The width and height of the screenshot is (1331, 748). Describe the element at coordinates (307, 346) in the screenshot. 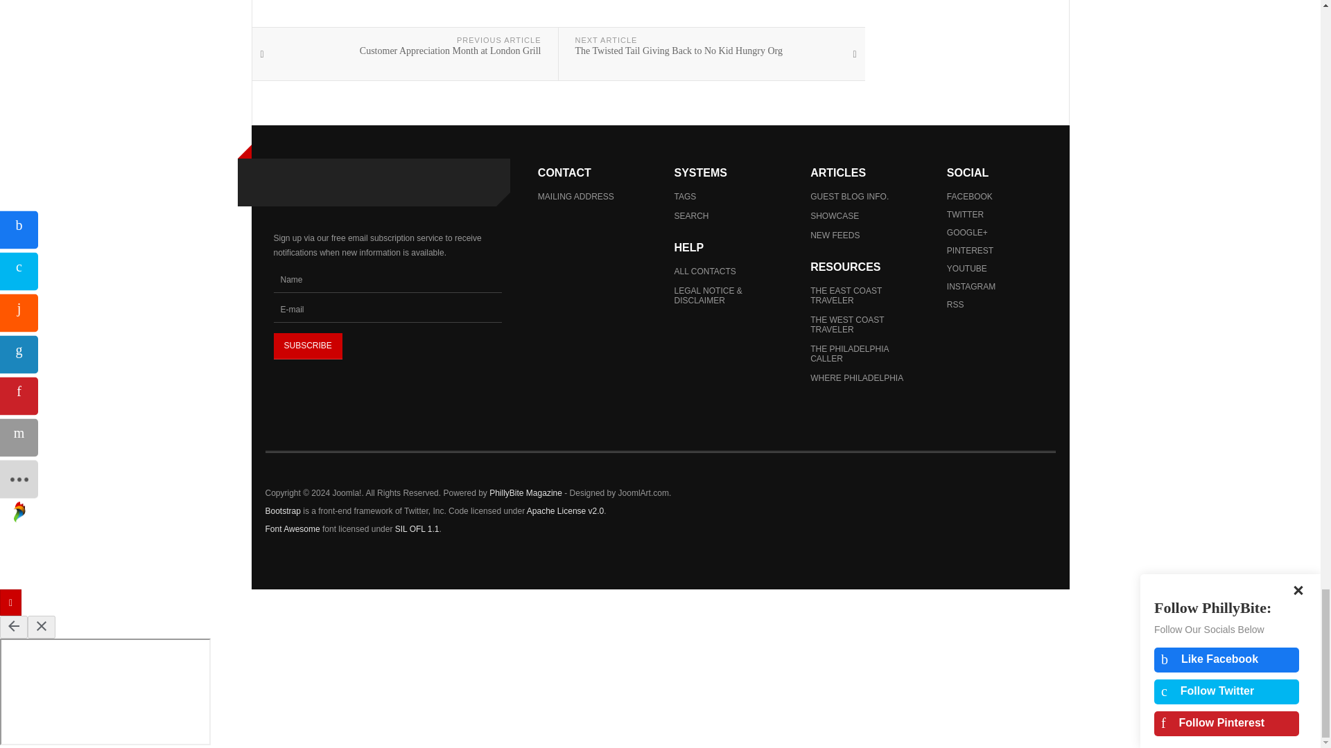

I see `Subscribe` at that location.